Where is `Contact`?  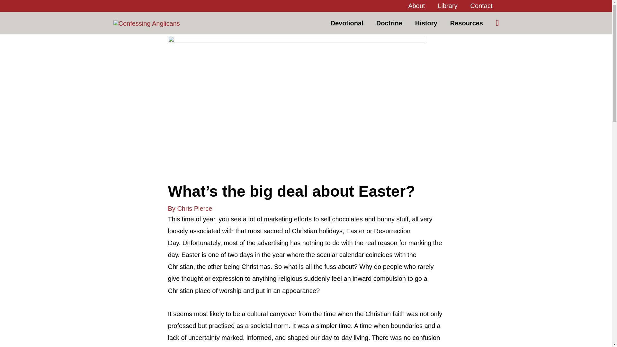 Contact is located at coordinates (481, 6).